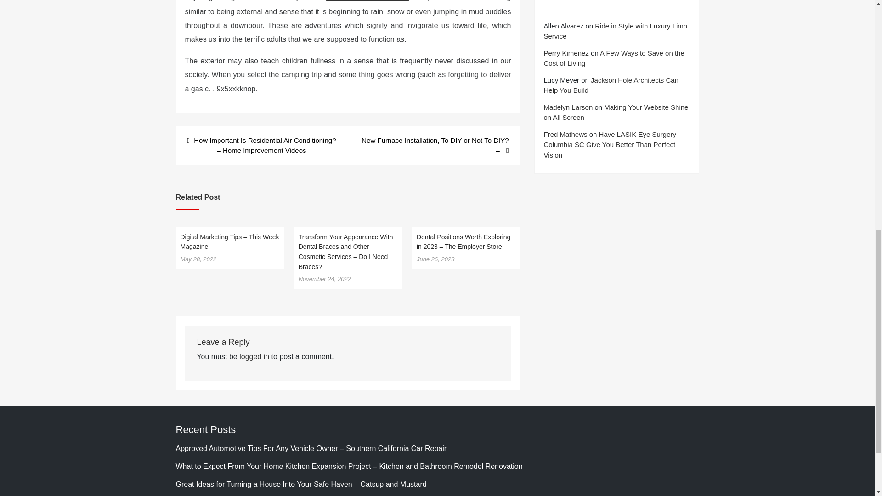 This screenshot has width=882, height=496. What do you see at coordinates (611, 85) in the screenshot?
I see `Jackson Hole Architects Can Help You Build` at bounding box center [611, 85].